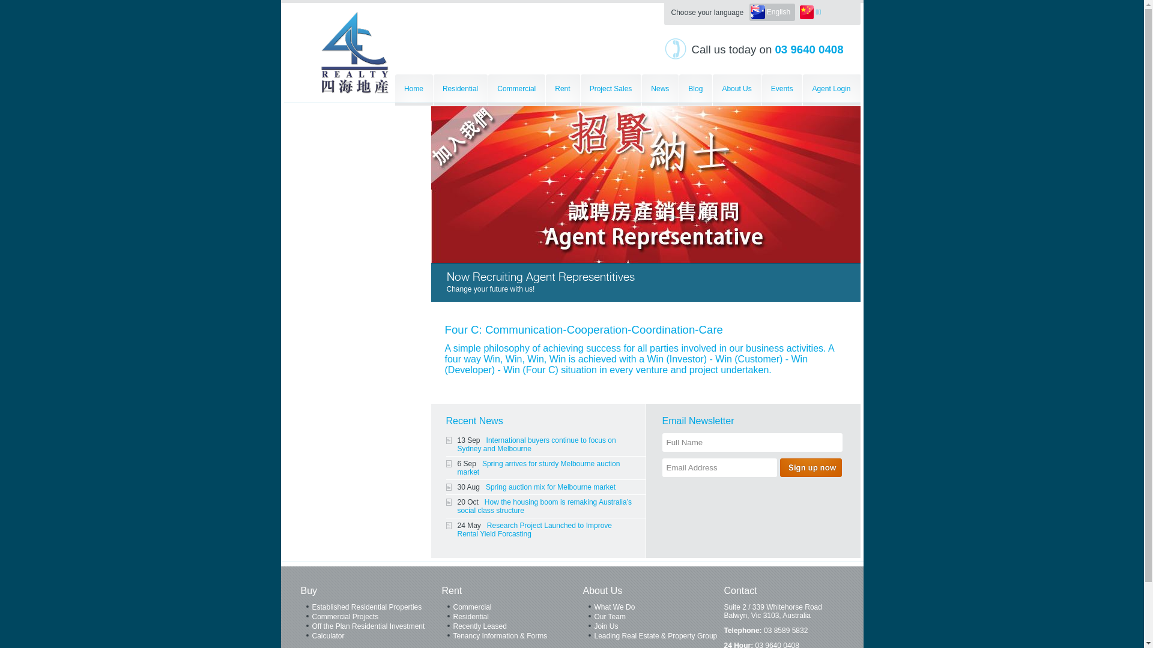 This screenshot has height=648, width=1153. I want to click on Research Project Launched to Improve Rental Yield Forcasting, so click(534, 530).